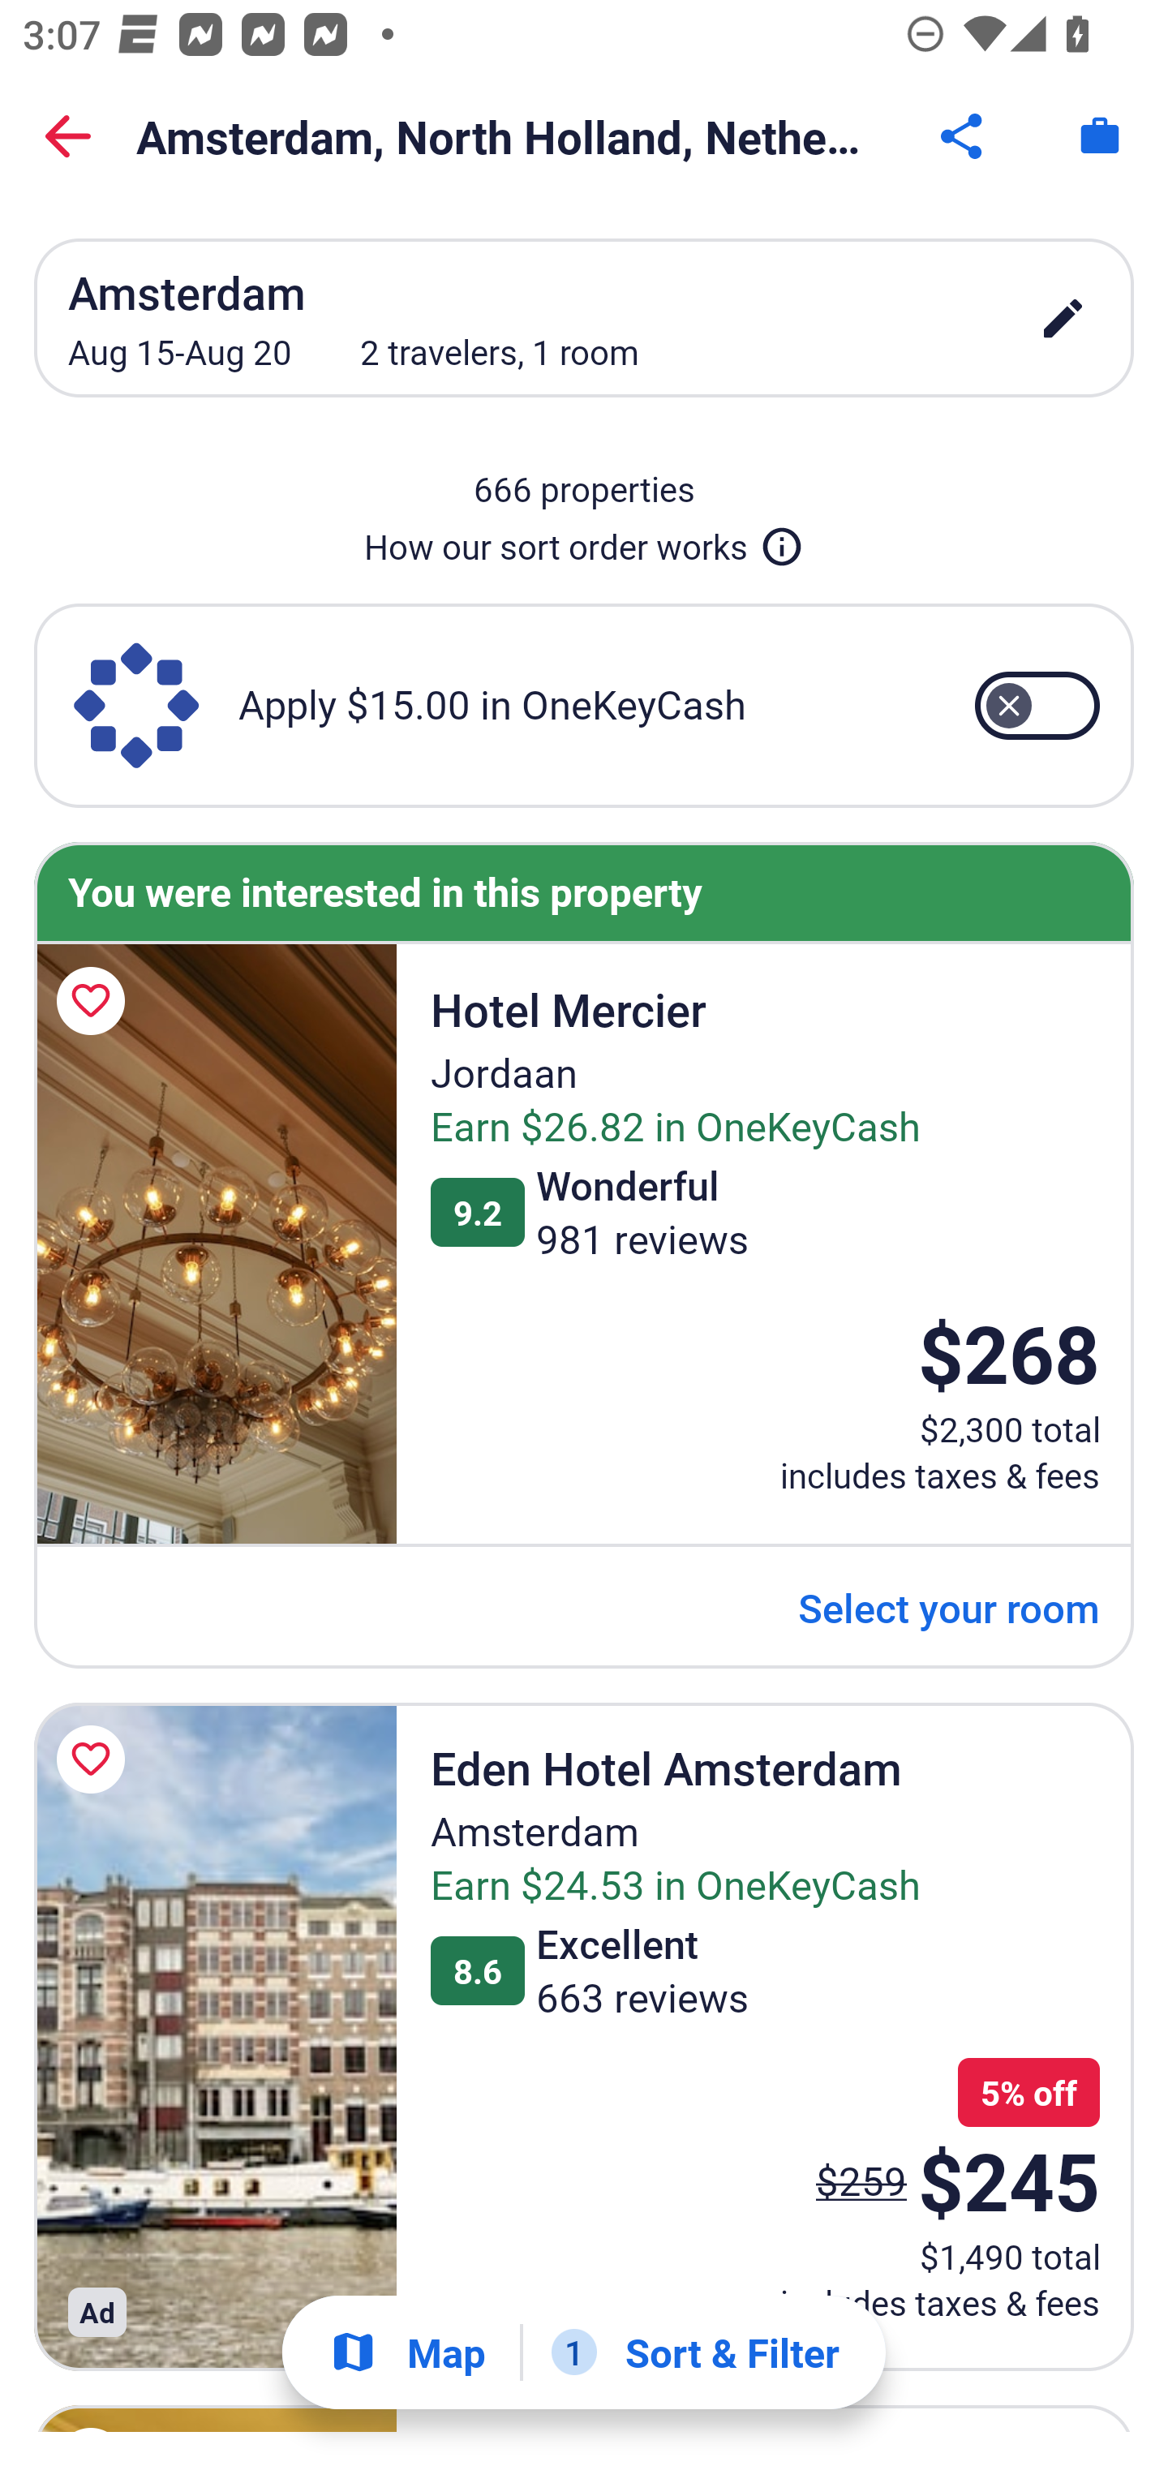 The width and height of the screenshot is (1168, 2466). Describe the element at coordinates (96, 1759) in the screenshot. I see `Save Eden Hotel Amsterdam to a trip` at that location.